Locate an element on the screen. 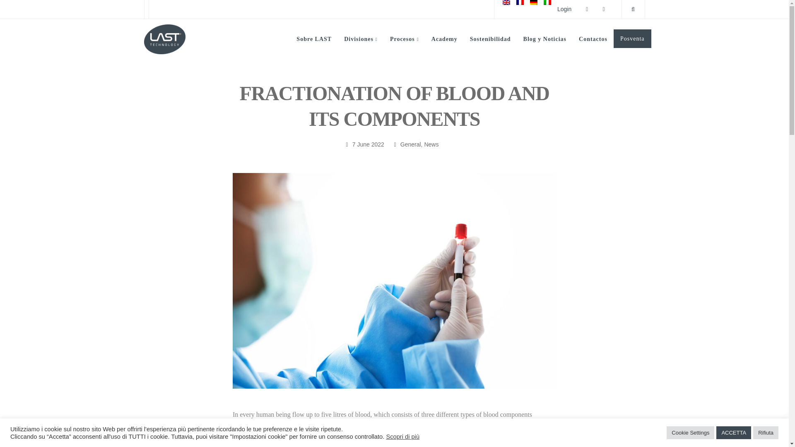 The width and height of the screenshot is (795, 447). Login is located at coordinates (564, 9).